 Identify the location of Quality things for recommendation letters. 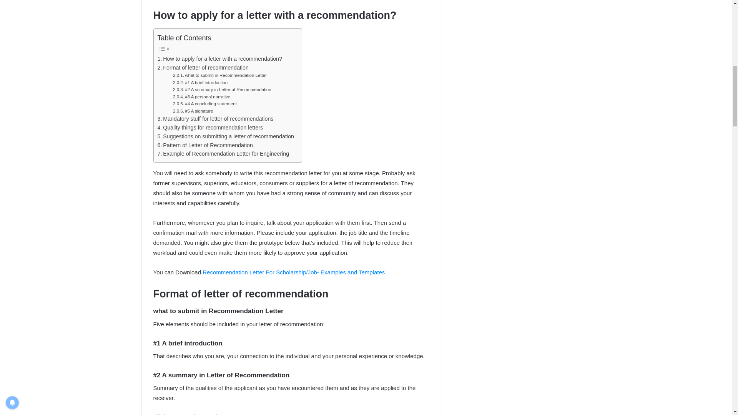
(211, 128).